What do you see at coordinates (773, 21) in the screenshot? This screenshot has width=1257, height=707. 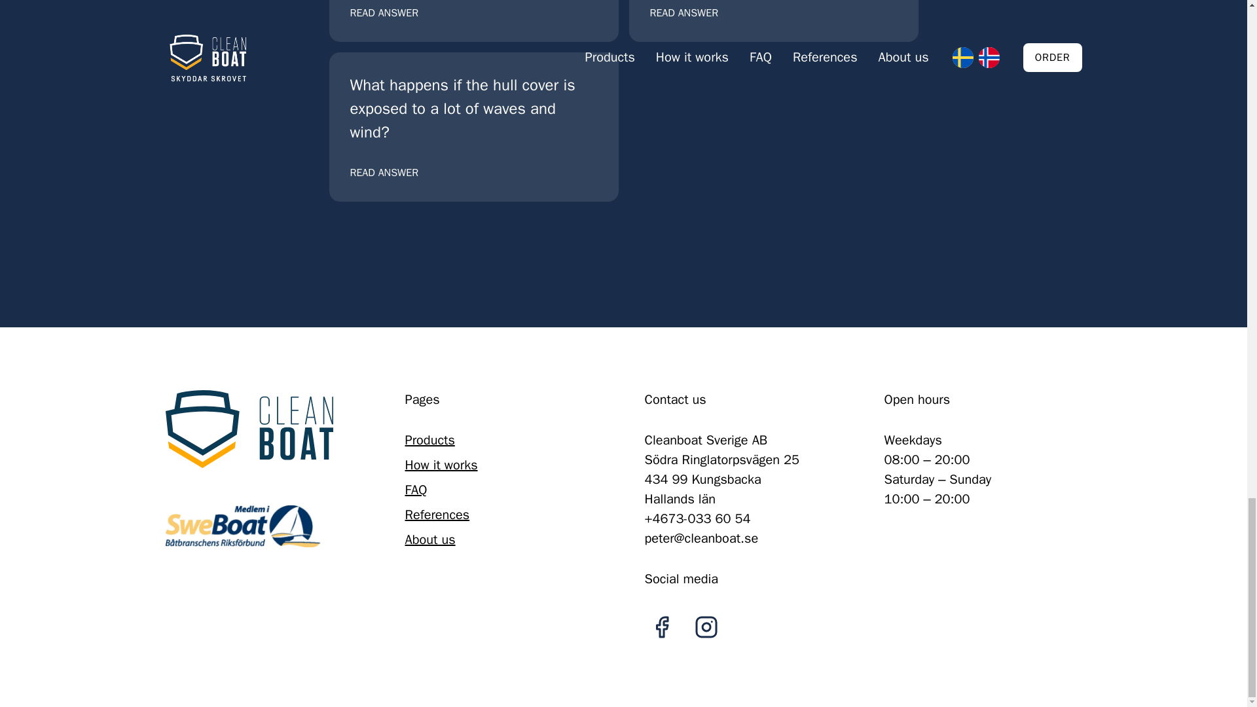 I see `FAQ` at bounding box center [773, 21].